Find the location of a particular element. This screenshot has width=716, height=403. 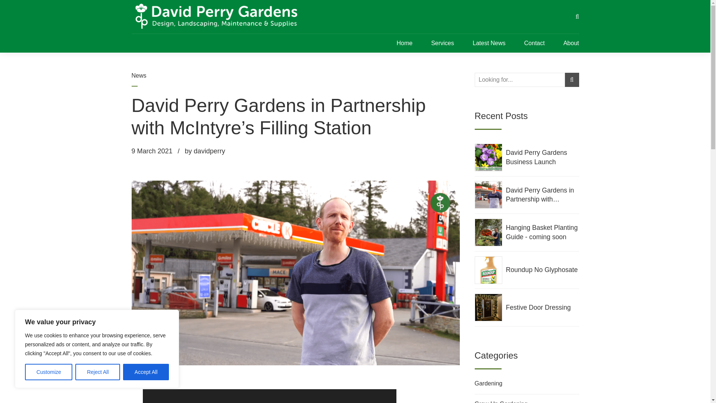

by davidperry is located at coordinates (205, 151).